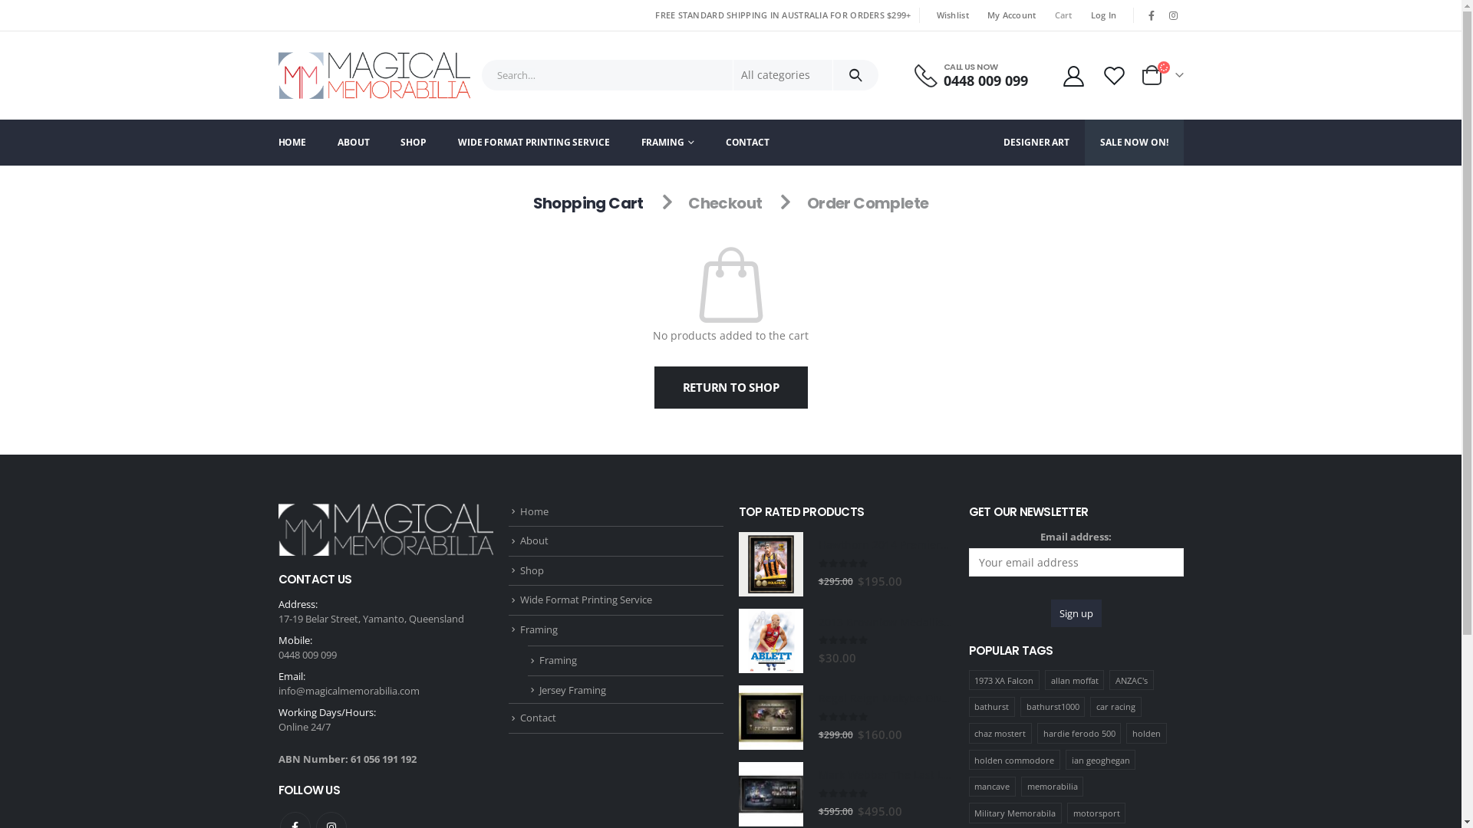 The image size is (1473, 828). What do you see at coordinates (868, 203) in the screenshot?
I see `Order Complete` at bounding box center [868, 203].